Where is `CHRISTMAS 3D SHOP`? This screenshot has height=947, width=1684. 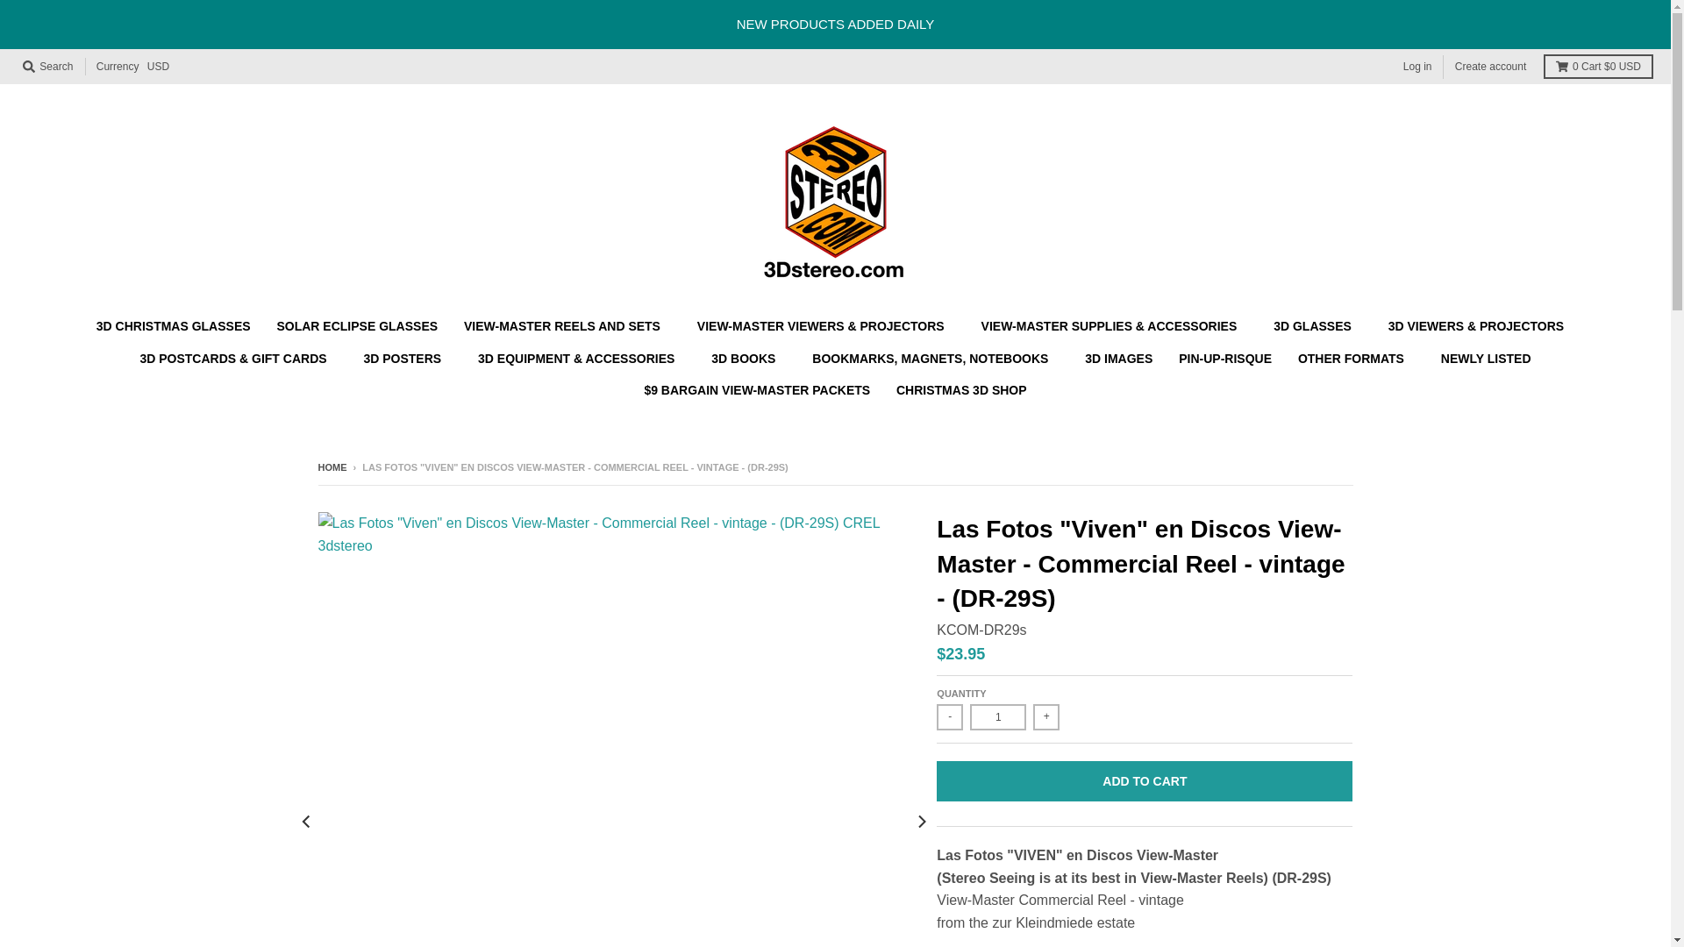 CHRISTMAS 3D SHOP is located at coordinates (961, 390).